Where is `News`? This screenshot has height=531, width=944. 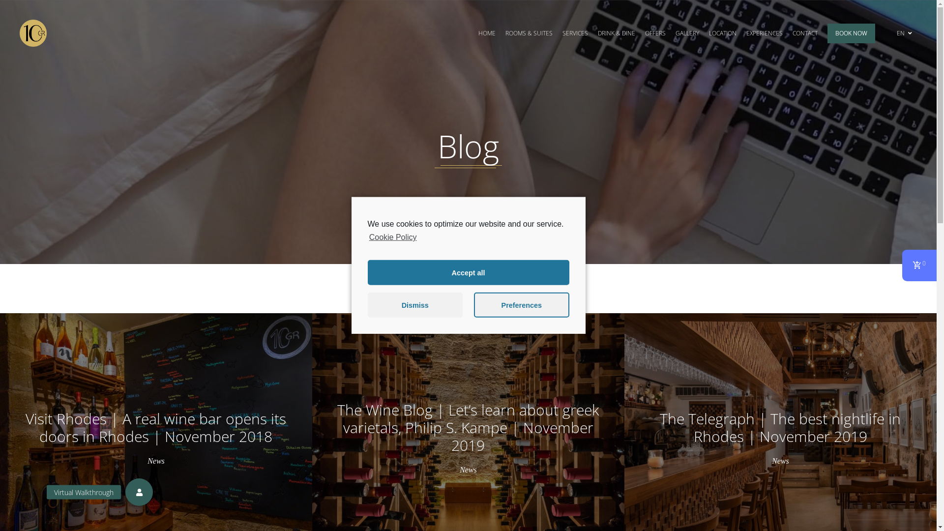
News is located at coordinates (156, 461).